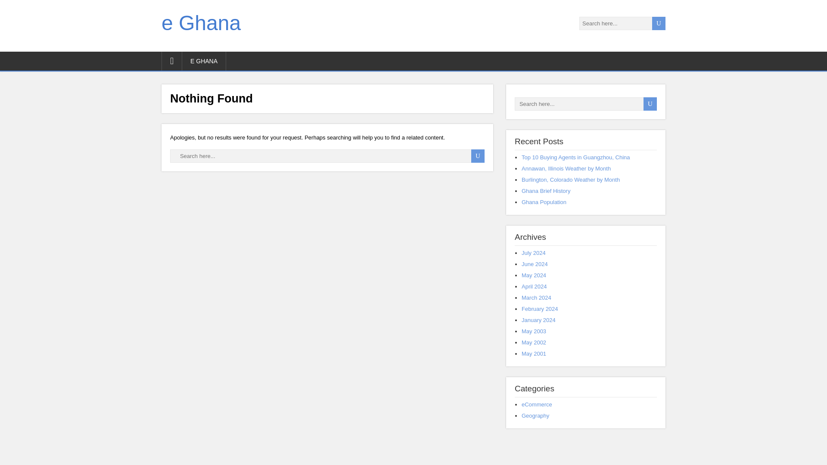  What do you see at coordinates (546, 191) in the screenshot?
I see `Ghana Brief History` at bounding box center [546, 191].